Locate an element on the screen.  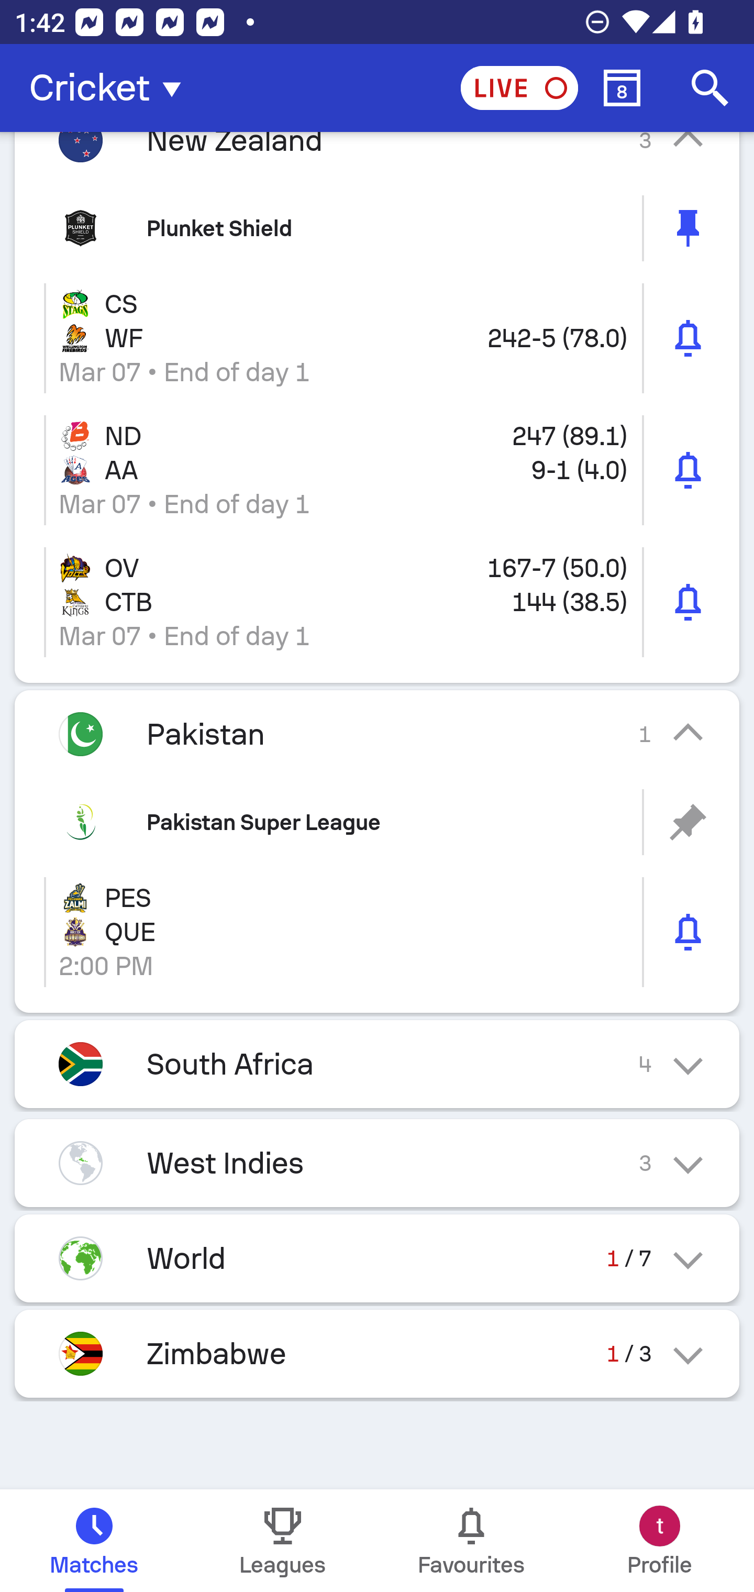
Calendar is located at coordinates (622, 88).